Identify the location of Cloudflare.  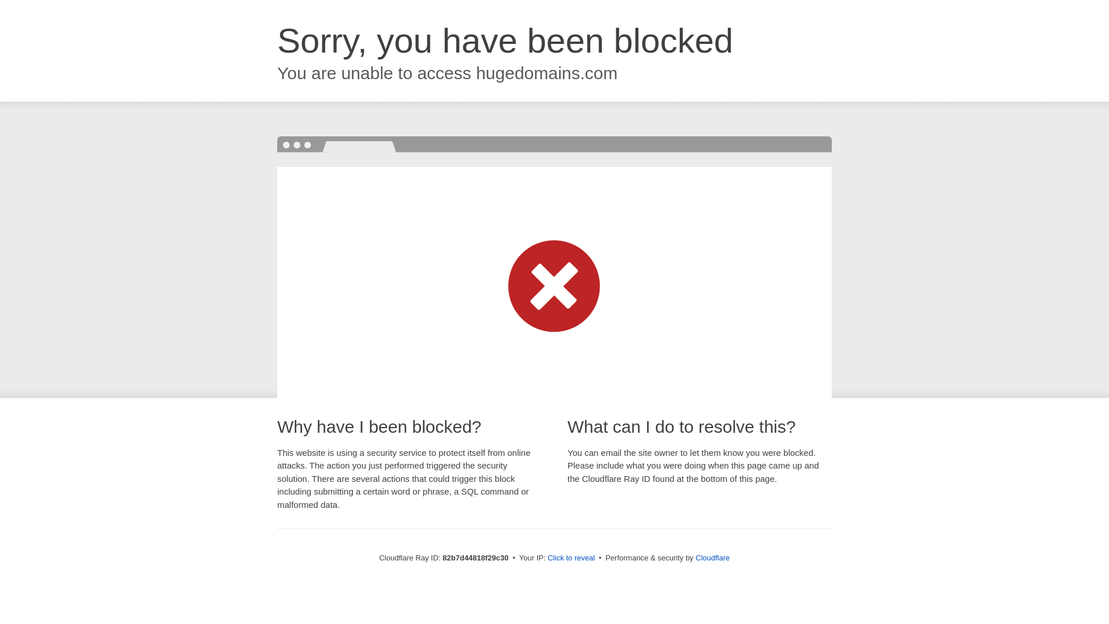
(713, 558).